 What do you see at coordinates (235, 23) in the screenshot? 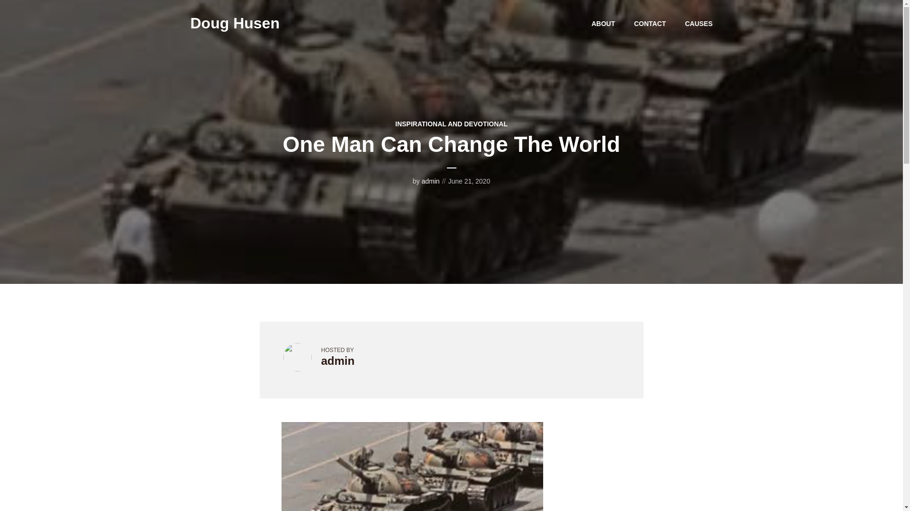
I see `Doug Husen` at bounding box center [235, 23].